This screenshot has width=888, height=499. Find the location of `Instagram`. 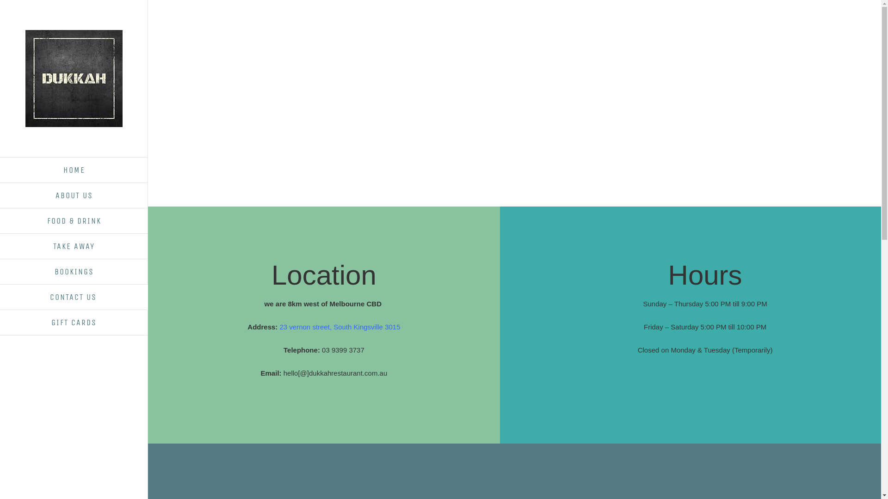

Instagram is located at coordinates (46, 359).